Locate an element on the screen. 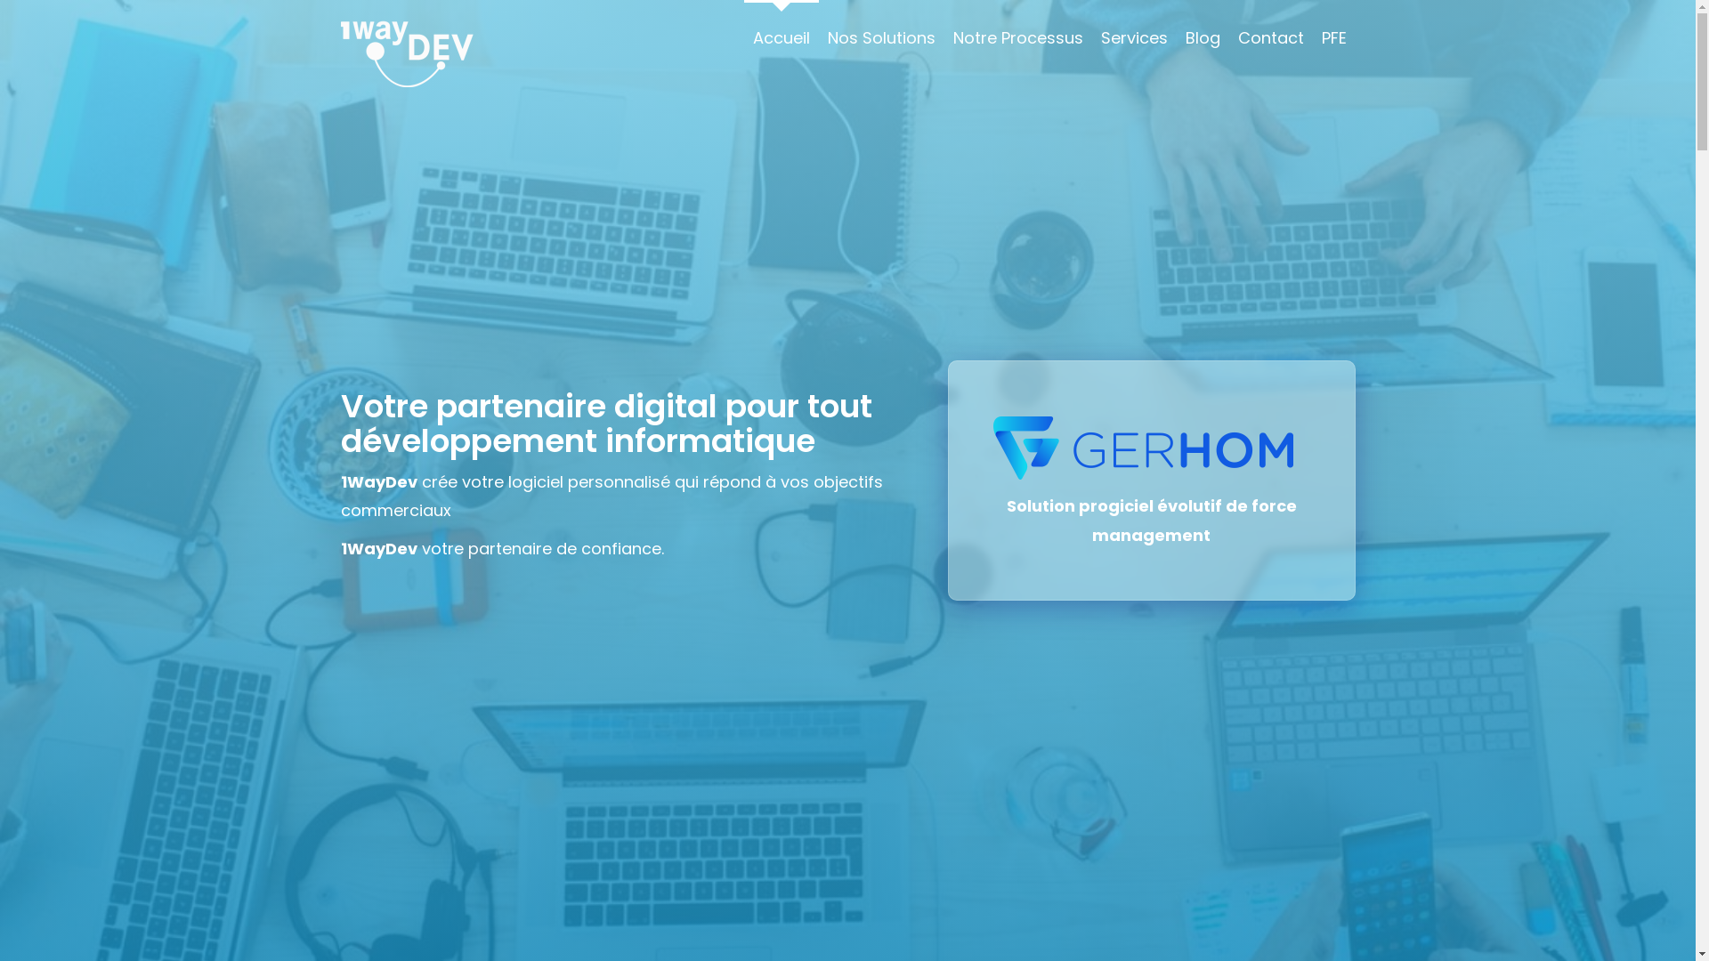 Image resolution: width=1709 pixels, height=961 pixels. 1waydev logo is located at coordinates (407, 53).